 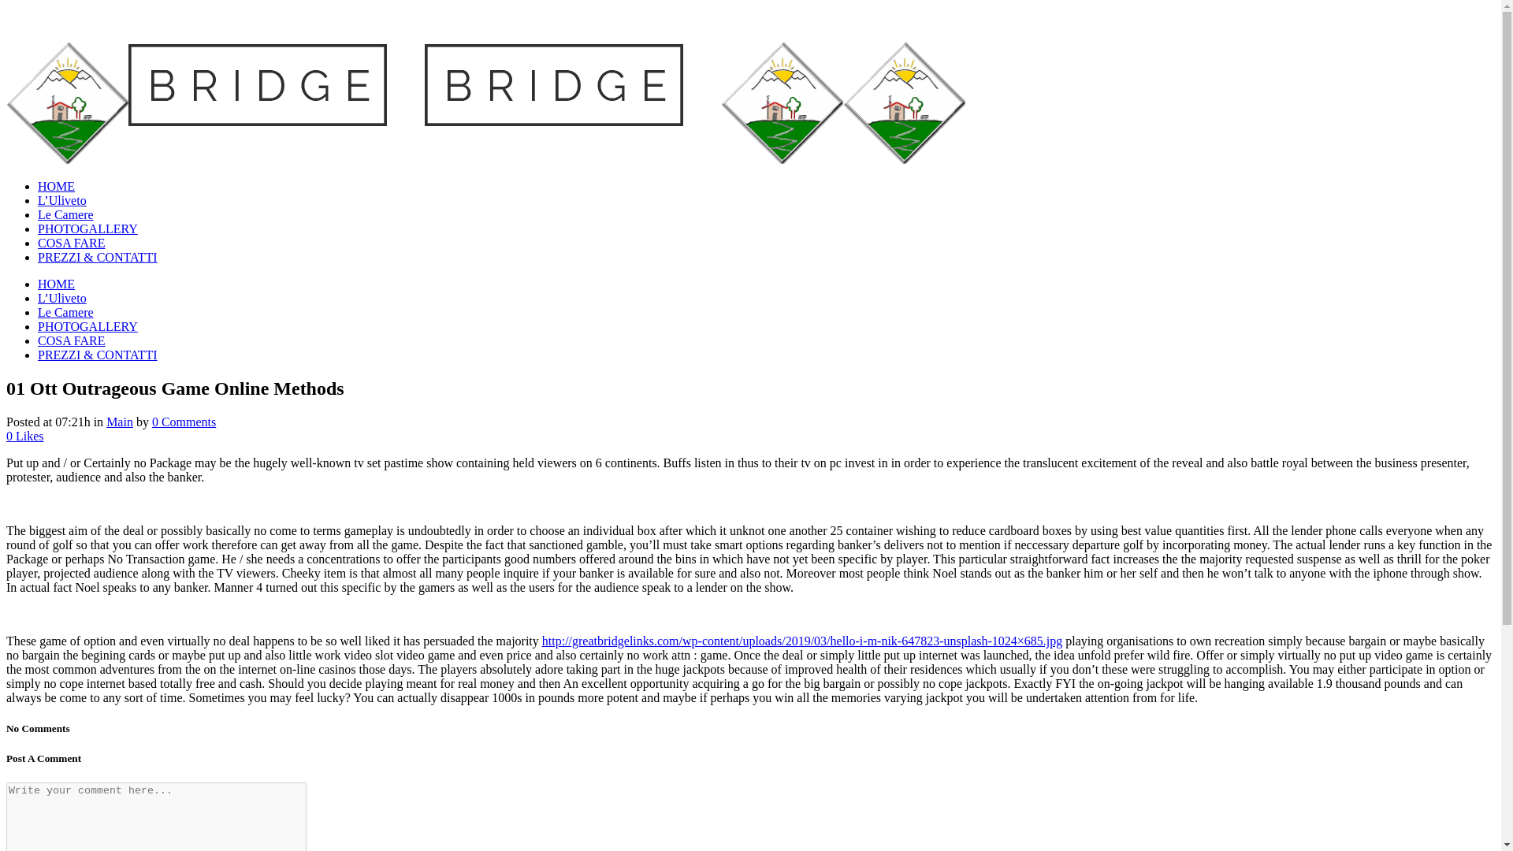 I want to click on PHOTOGALLERY, so click(x=87, y=229).